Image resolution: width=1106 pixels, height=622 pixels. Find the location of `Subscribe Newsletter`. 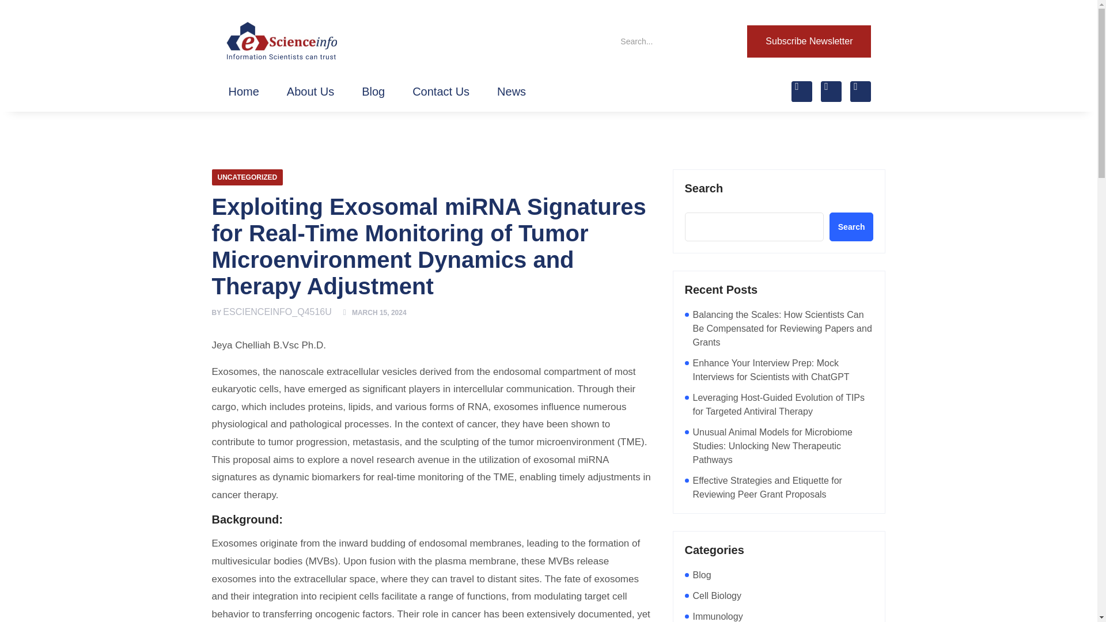

Subscribe Newsletter is located at coordinates (809, 41).